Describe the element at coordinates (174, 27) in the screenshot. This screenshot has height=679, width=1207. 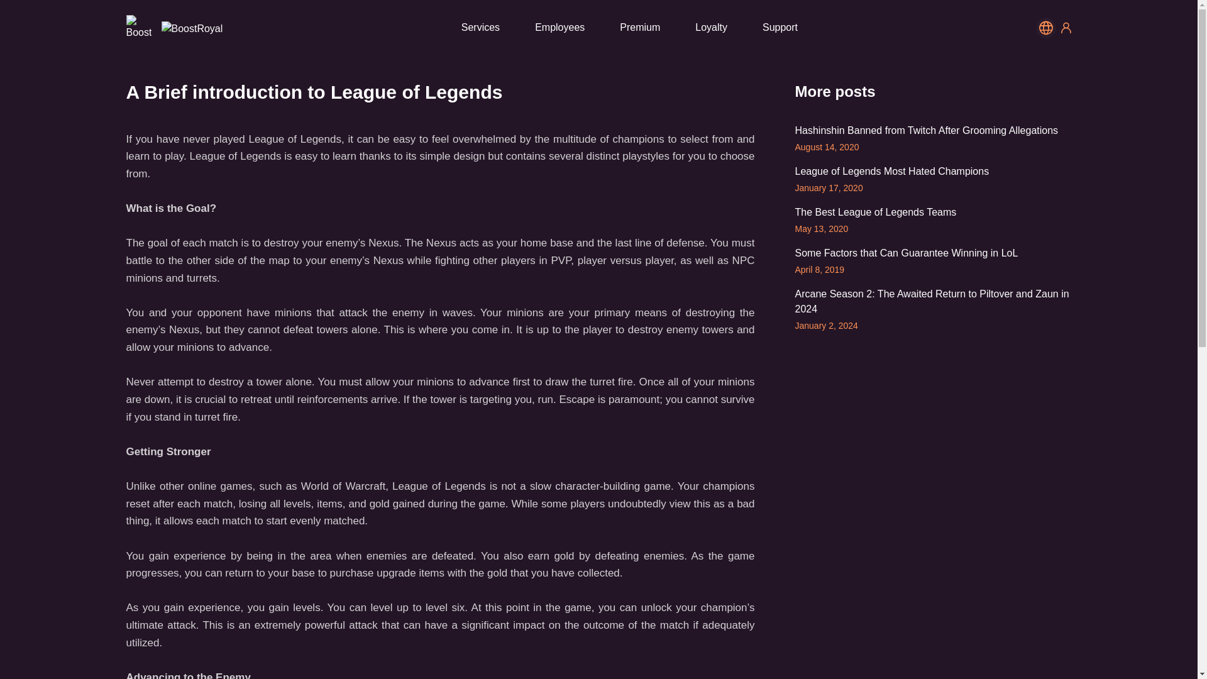
I see `LoL ELO Boost` at that location.